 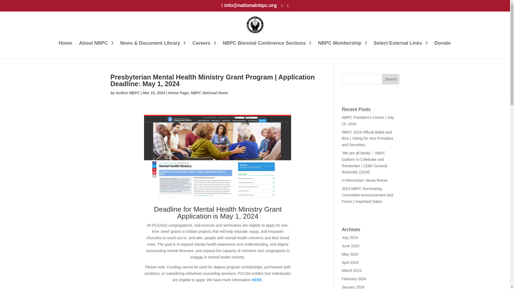 I want to click on Careers, so click(x=204, y=48).